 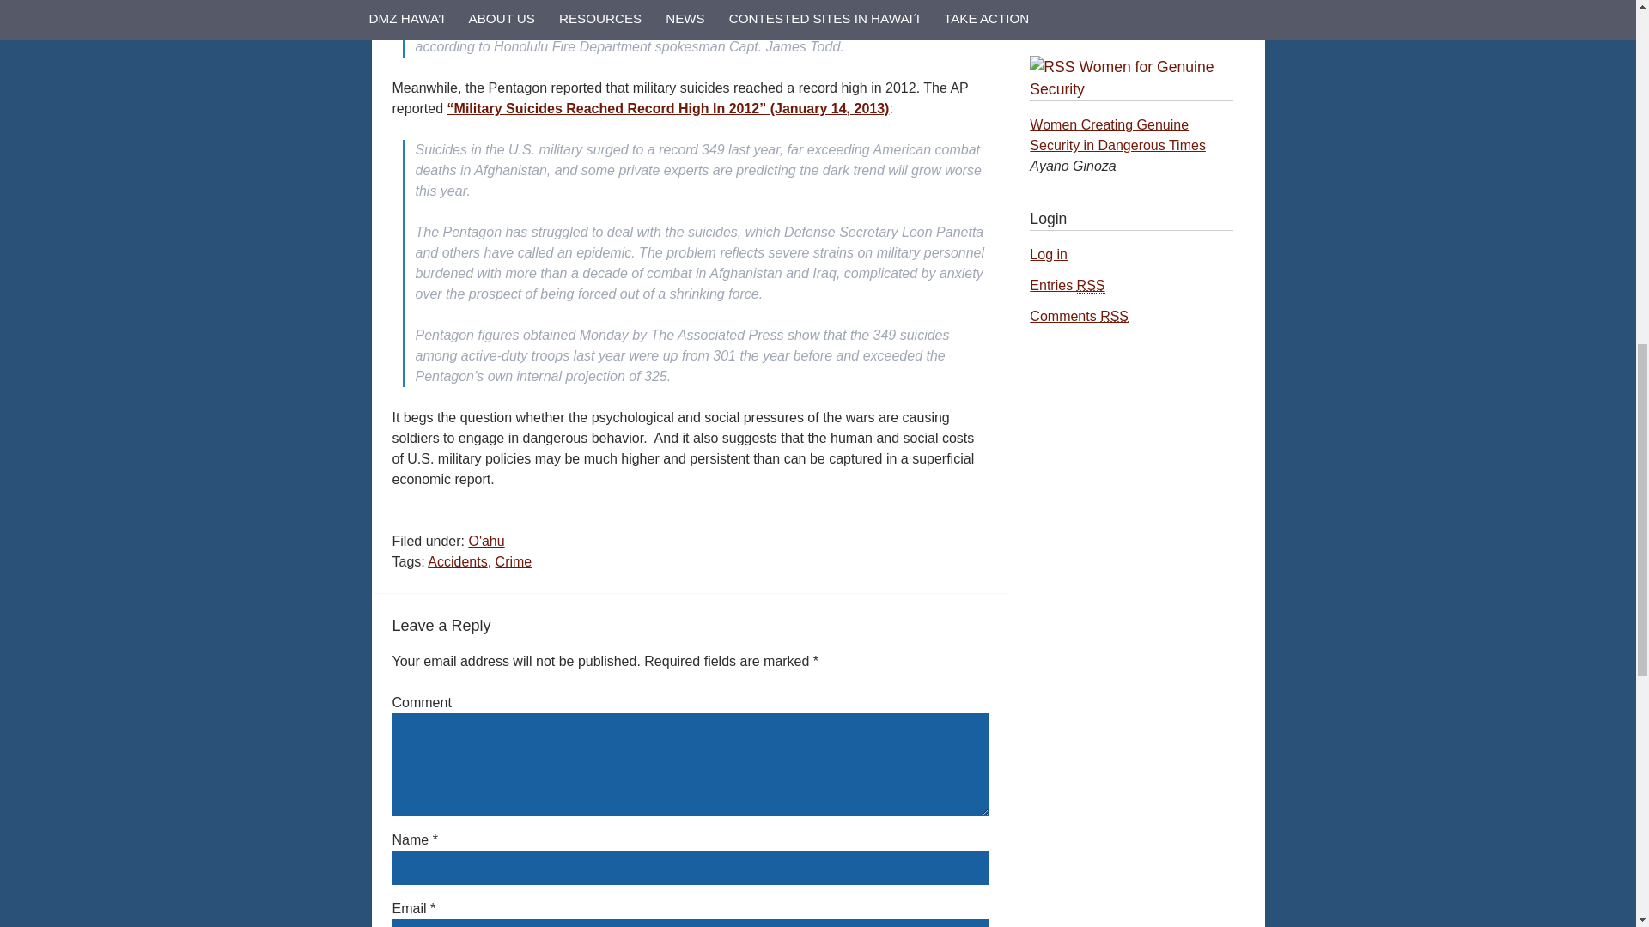 What do you see at coordinates (1091, 286) in the screenshot?
I see `Really Simple Syndication` at bounding box center [1091, 286].